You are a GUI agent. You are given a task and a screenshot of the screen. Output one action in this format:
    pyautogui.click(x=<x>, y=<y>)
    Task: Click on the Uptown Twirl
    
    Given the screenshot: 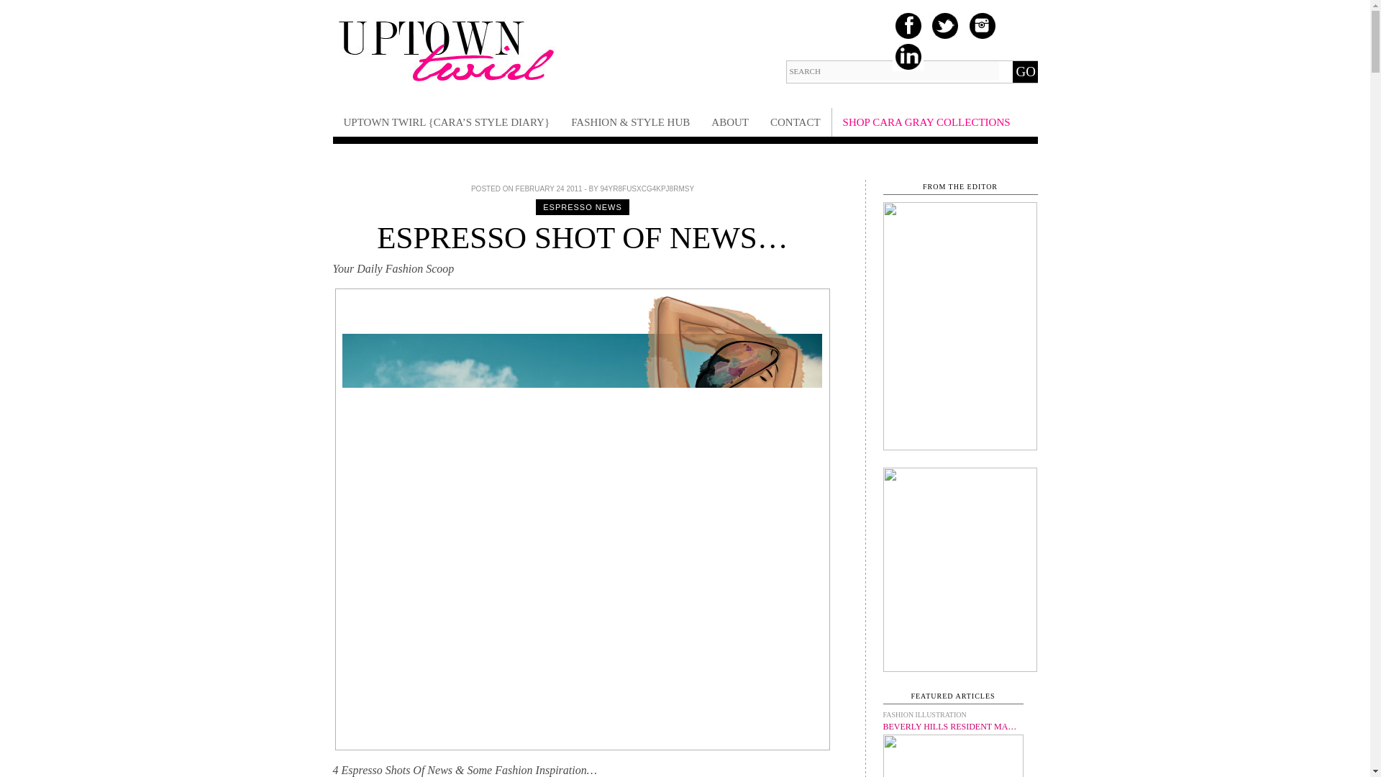 What is the action you would take?
    pyautogui.click(x=443, y=83)
    